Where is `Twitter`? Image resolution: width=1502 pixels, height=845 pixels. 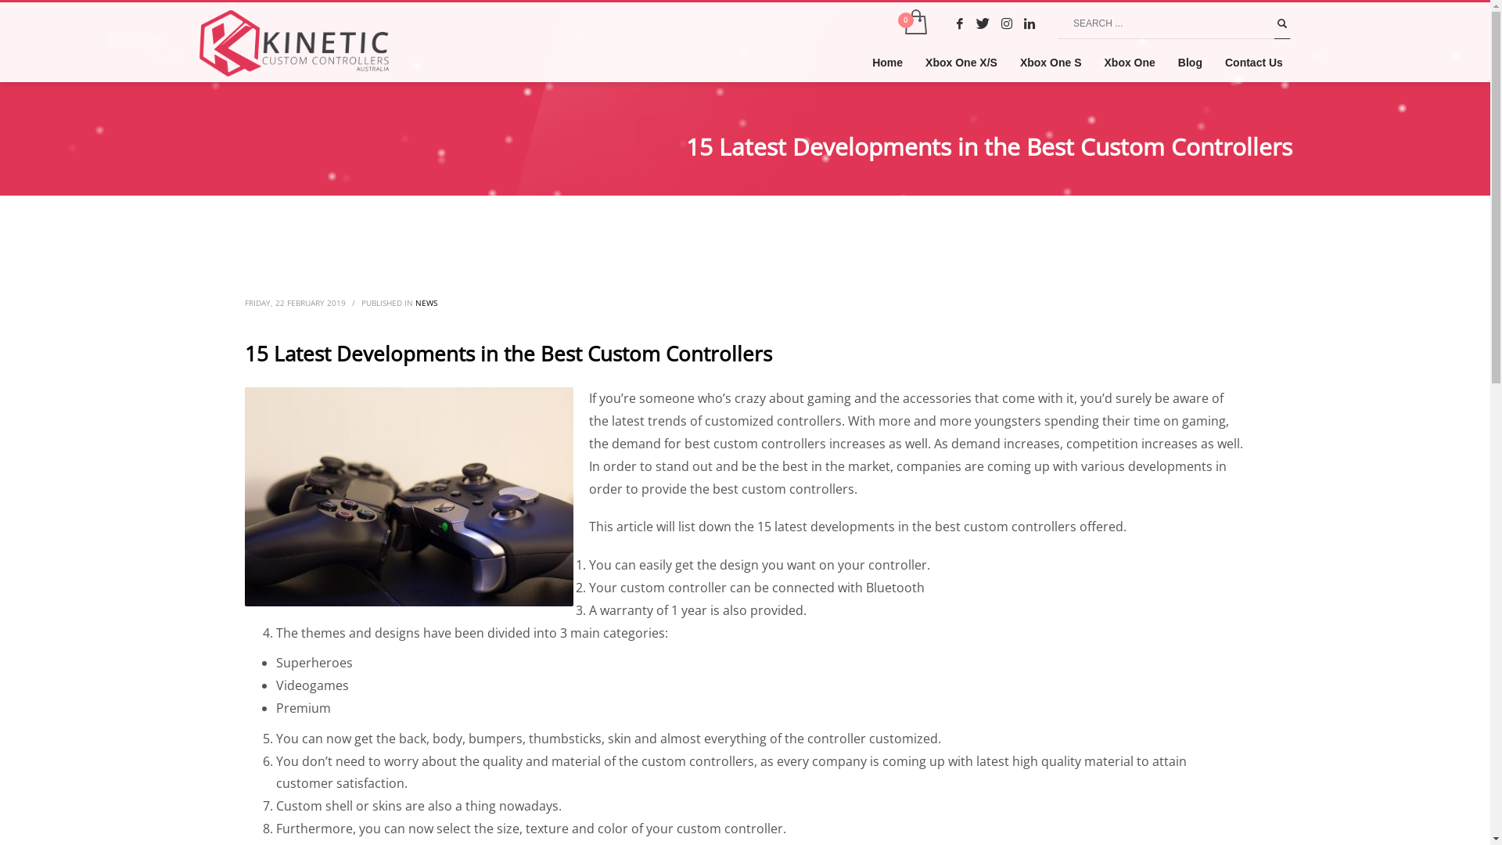 Twitter is located at coordinates (983, 23).